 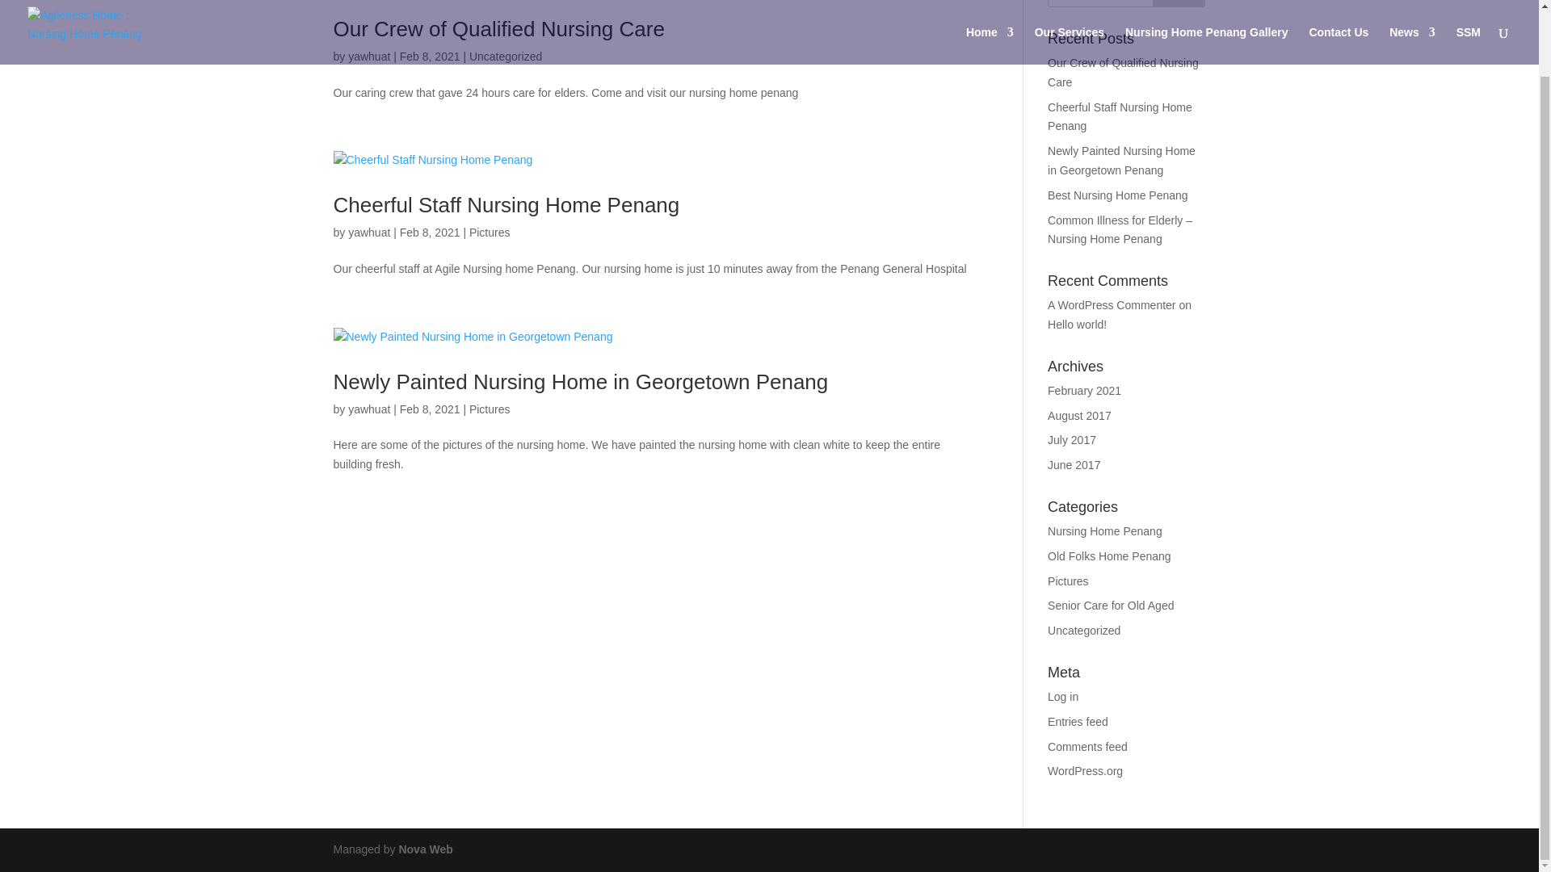 What do you see at coordinates (368, 232) in the screenshot?
I see `Posts by yawhuat` at bounding box center [368, 232].